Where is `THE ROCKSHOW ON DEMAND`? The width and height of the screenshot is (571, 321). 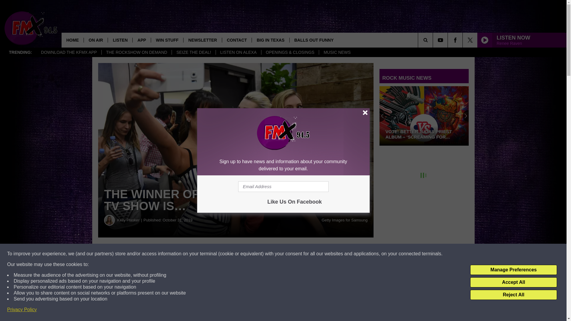 THE ROCKSHOW ON DEMAND is located at coordinates (137, 52).